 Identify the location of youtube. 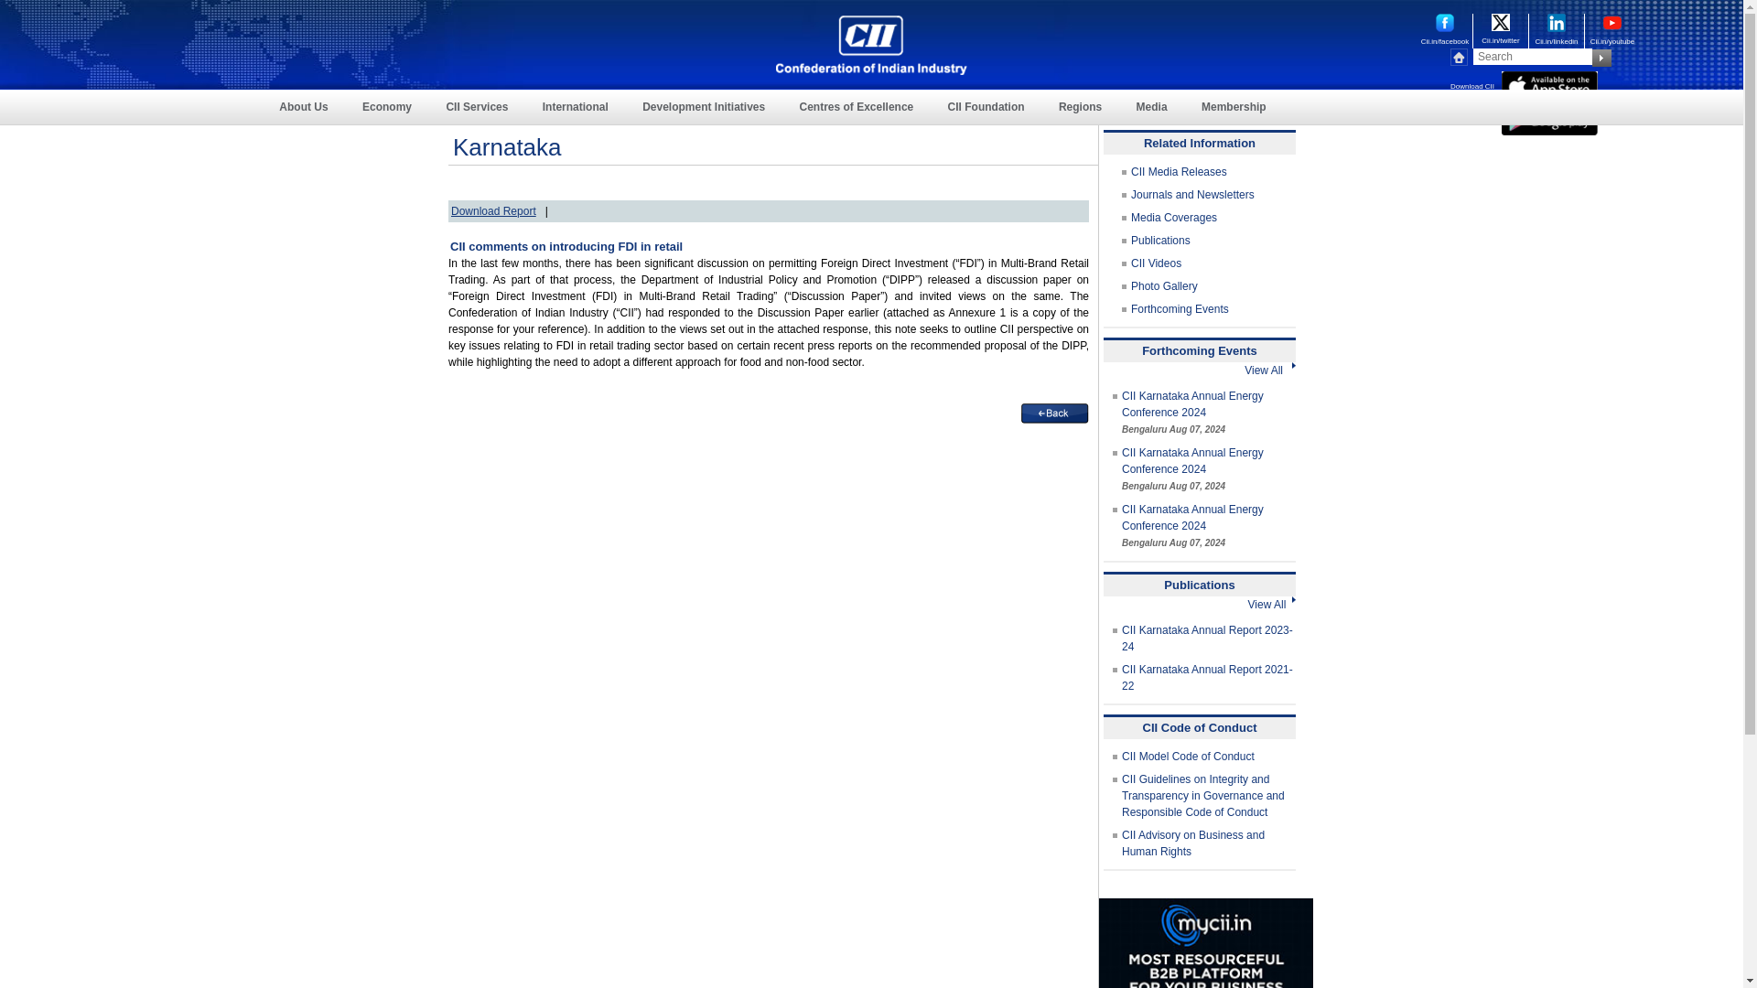
(1612, 22).